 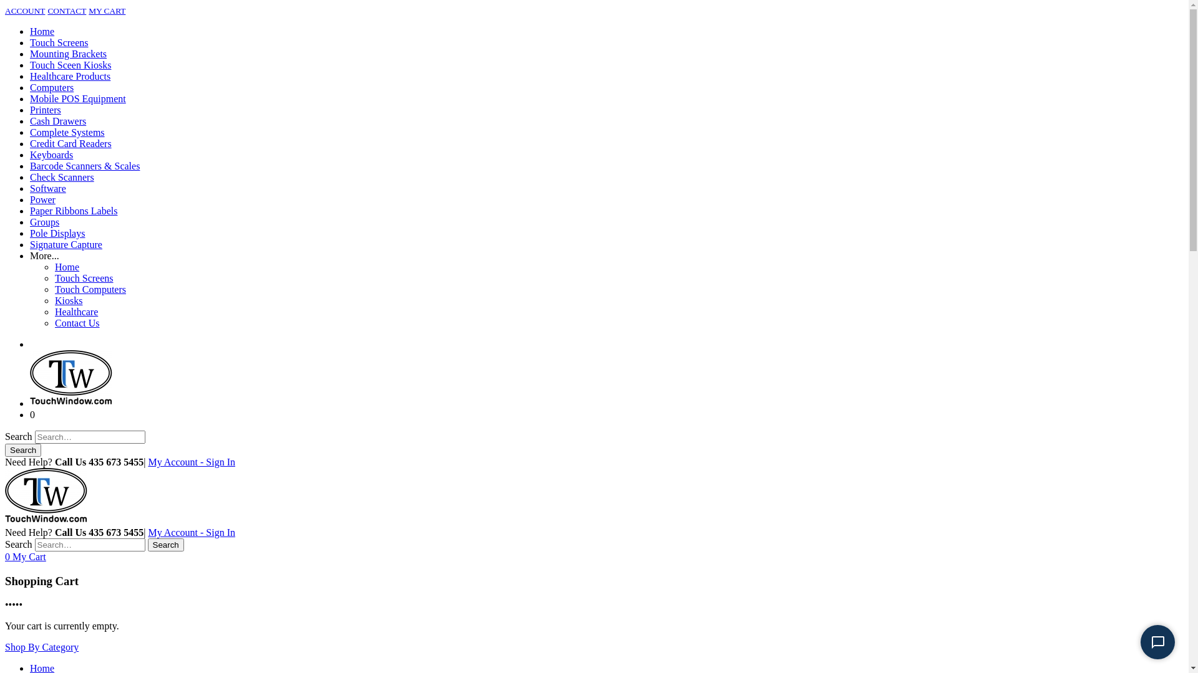 I want to click on My Account - Sign In, so click(x=192, y=532).